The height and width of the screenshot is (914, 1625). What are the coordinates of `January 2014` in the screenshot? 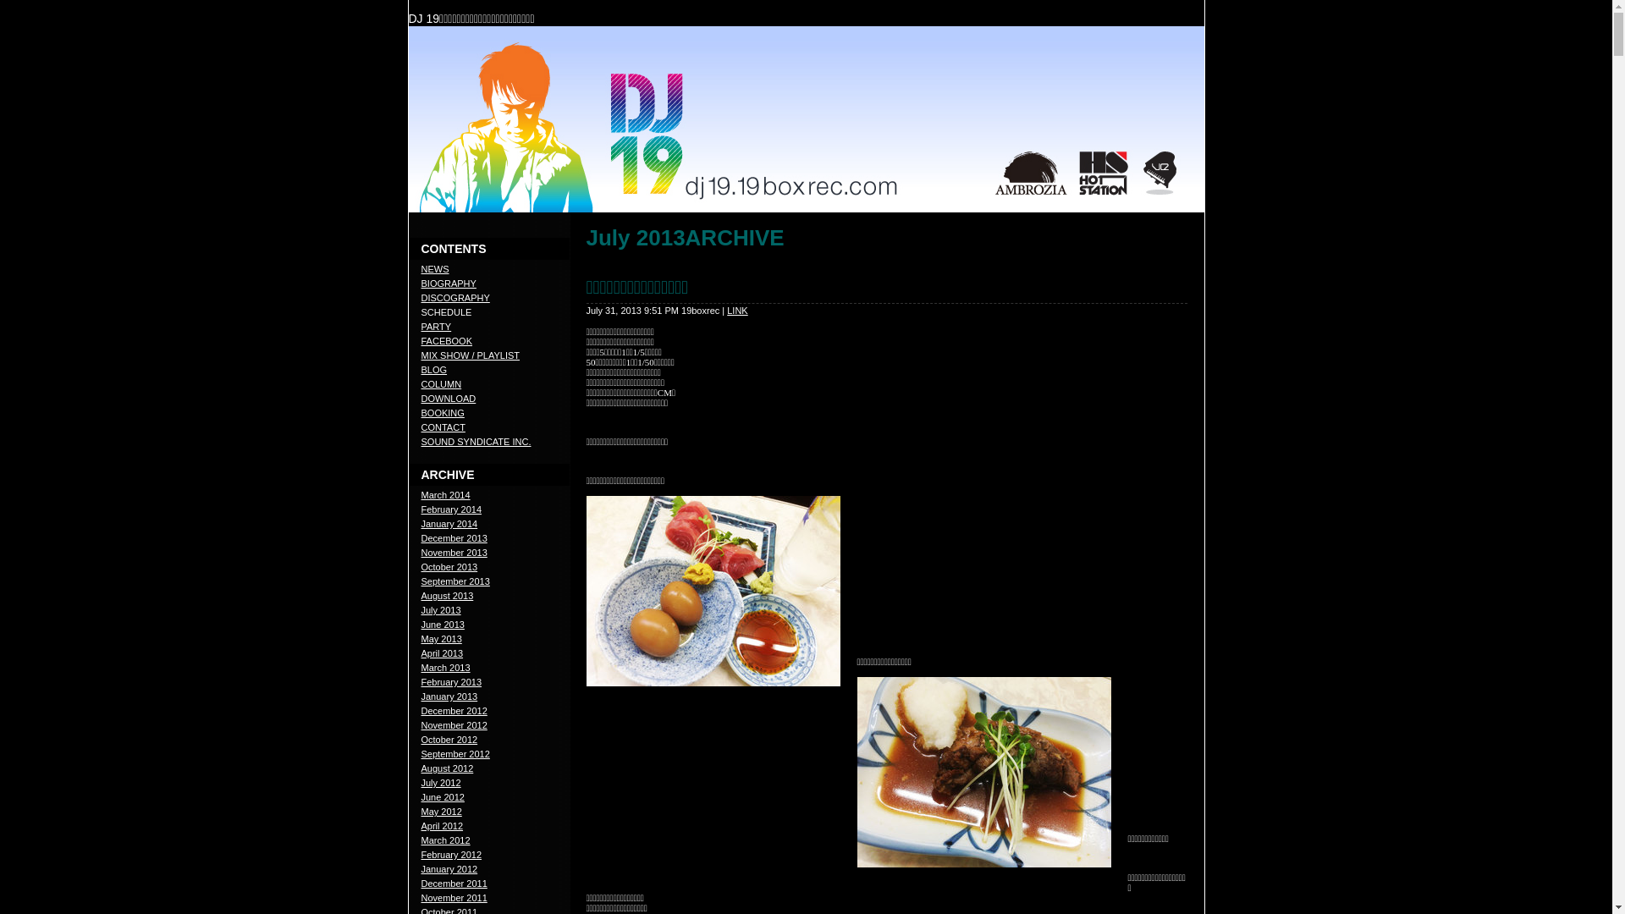 It's located at (450, 523).